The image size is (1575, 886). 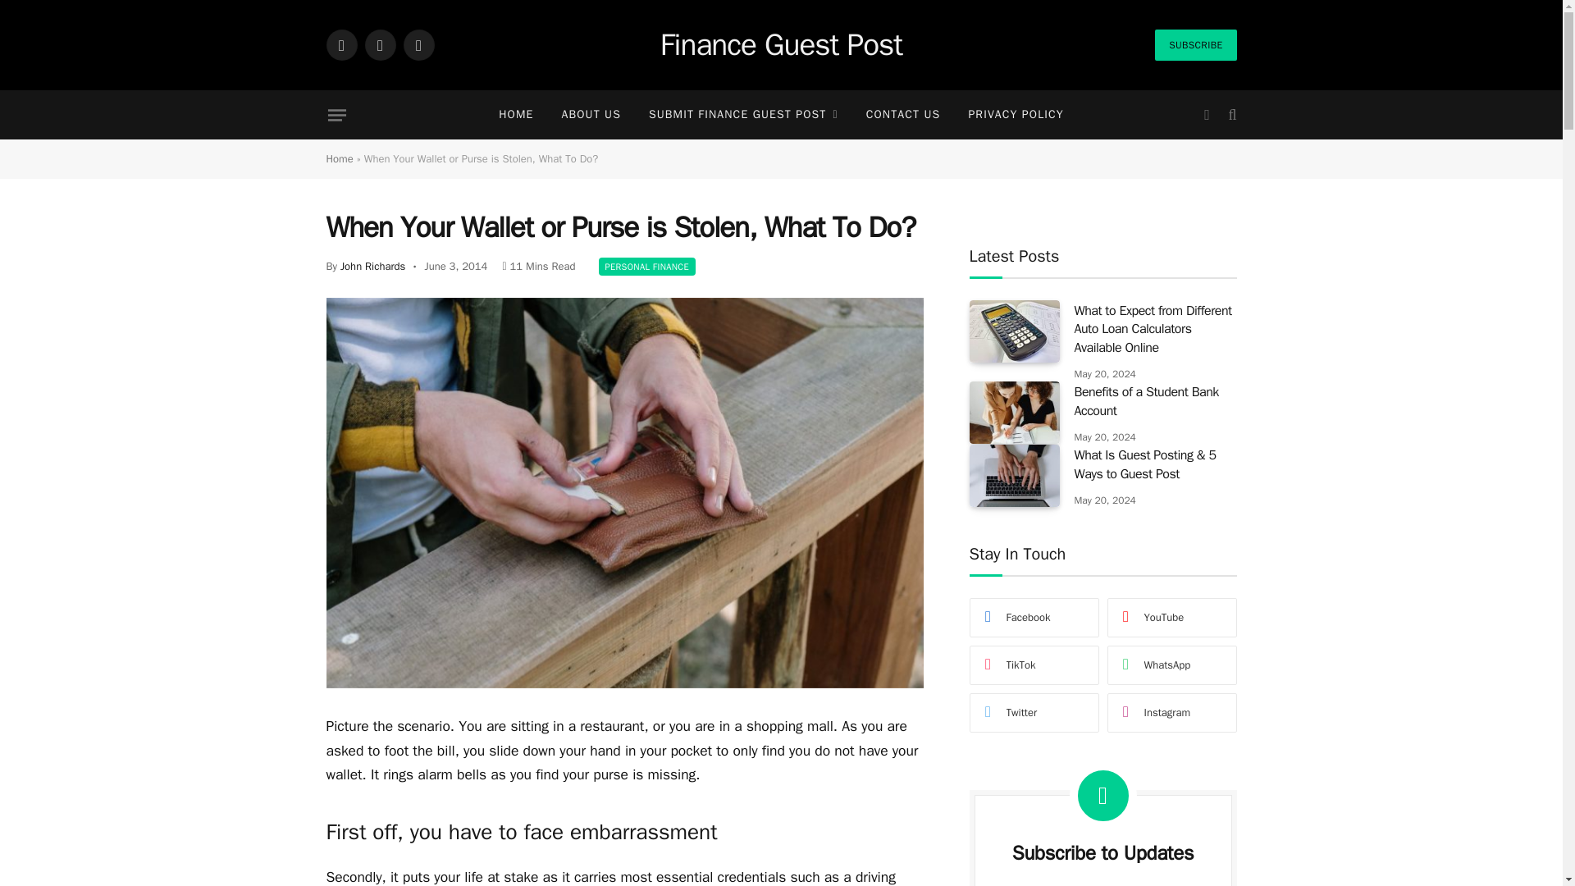 What do you see at coordinates (1016, 115) in the screenshot?
I see `PRIVACY POLICY` at bounding box center [1016, 115].